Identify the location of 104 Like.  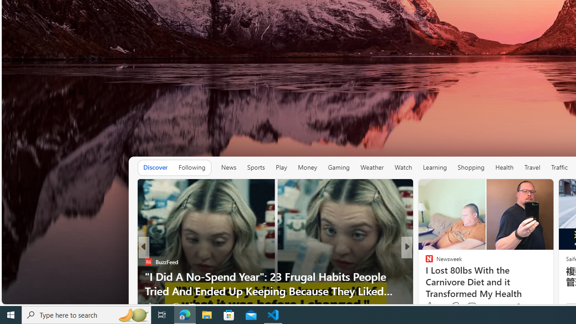
(432, 306).